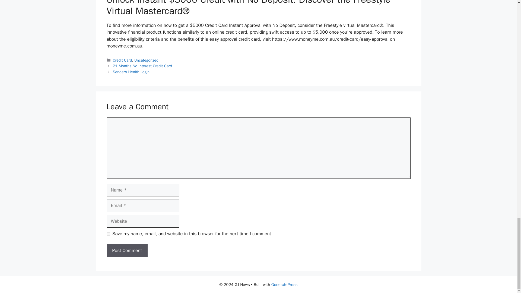  Describe the element at coordinates (142, 66) in the screenshot. I see `21 Months No Interest Credit Card` at that location.